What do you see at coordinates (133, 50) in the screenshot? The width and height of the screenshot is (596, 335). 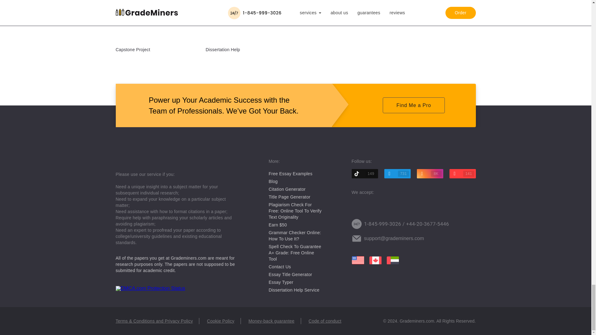 I see `Capstone Project` at bounding box center [133, 50].